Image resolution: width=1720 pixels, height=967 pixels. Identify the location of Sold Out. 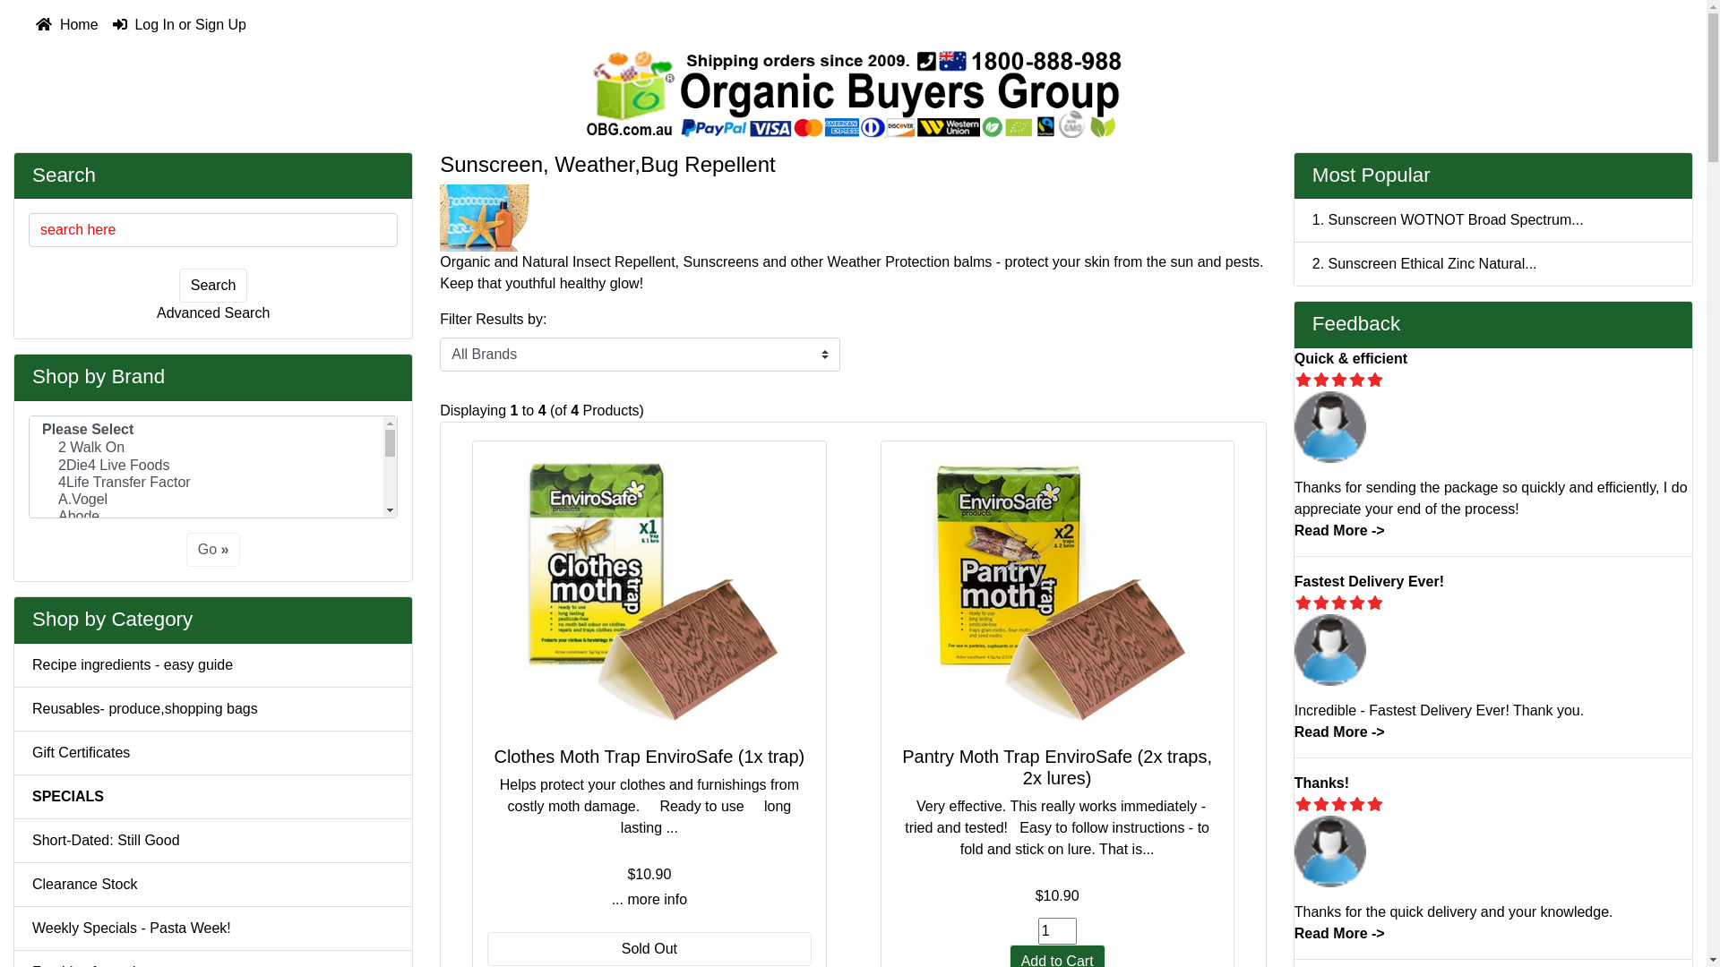
(649, 949).